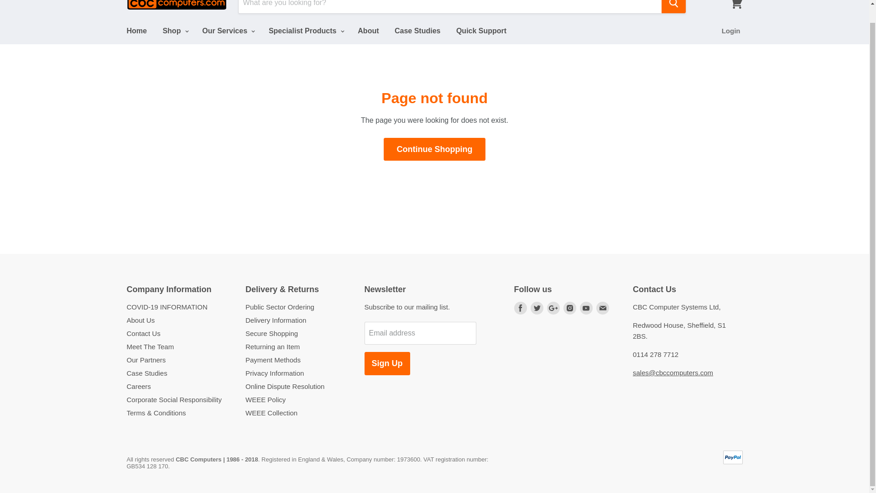  What do you see at coordinates (537, 308) in the screenshot?
I see `Twitter` at bounding box center [537, 308].